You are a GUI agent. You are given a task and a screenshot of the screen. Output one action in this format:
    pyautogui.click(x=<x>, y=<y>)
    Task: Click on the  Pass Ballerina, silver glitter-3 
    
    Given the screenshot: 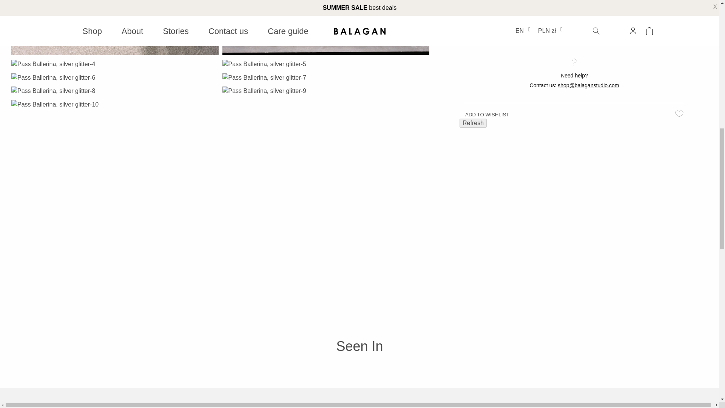 What is the action you would take?
    pyautogui.click(x=325, y=28)
    